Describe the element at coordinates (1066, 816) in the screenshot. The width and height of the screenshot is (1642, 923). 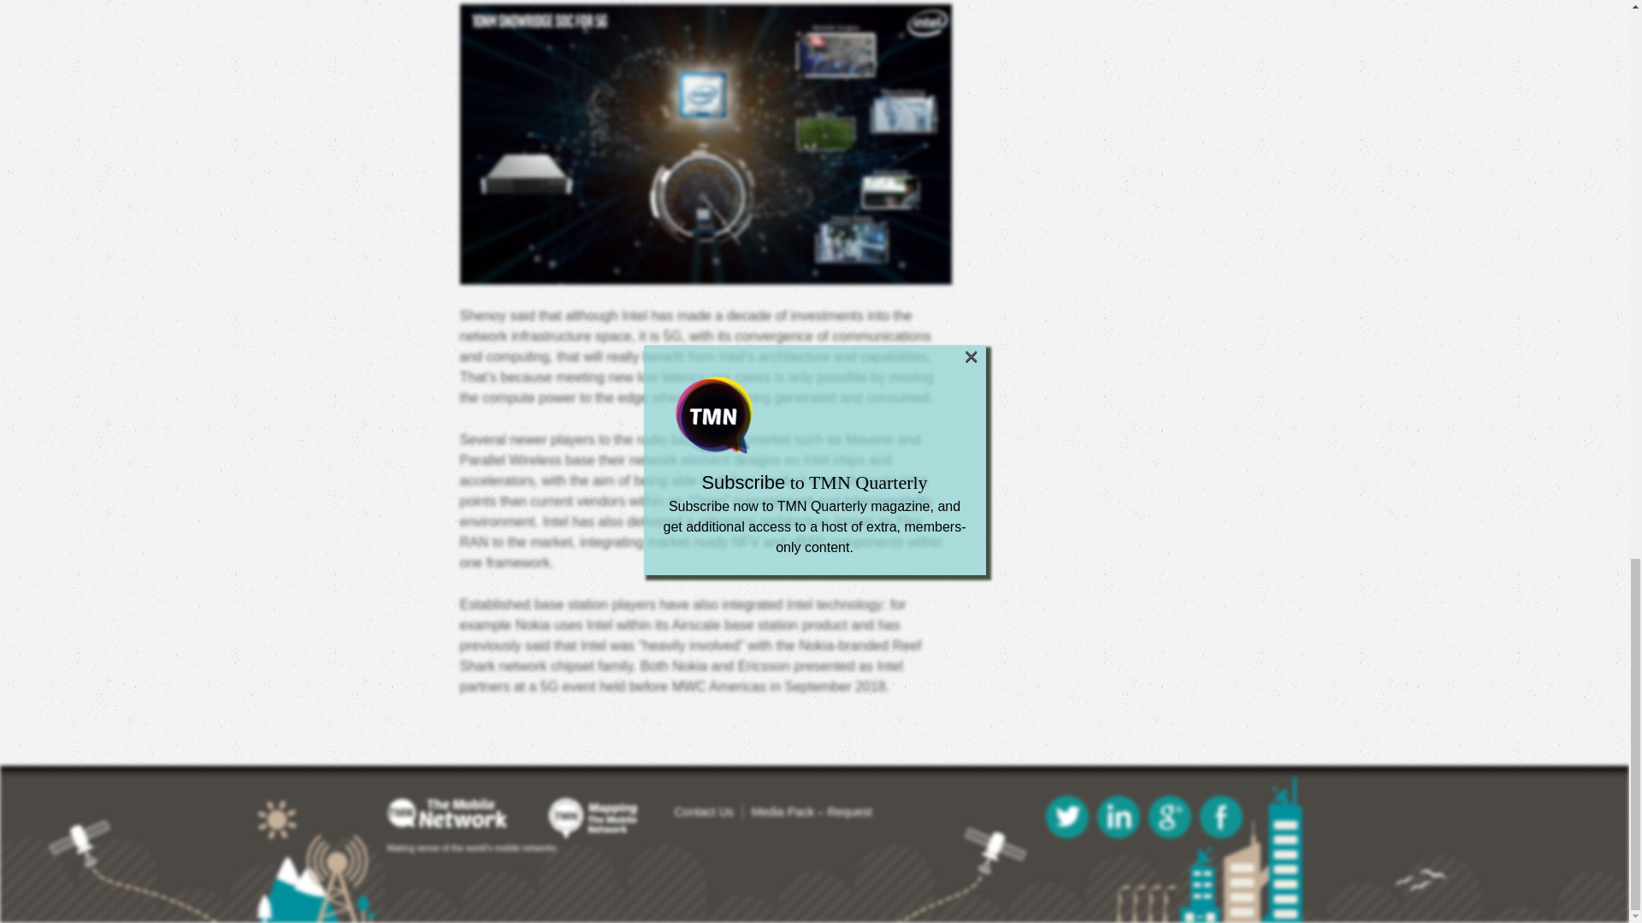
I see `Twitter` at that location.